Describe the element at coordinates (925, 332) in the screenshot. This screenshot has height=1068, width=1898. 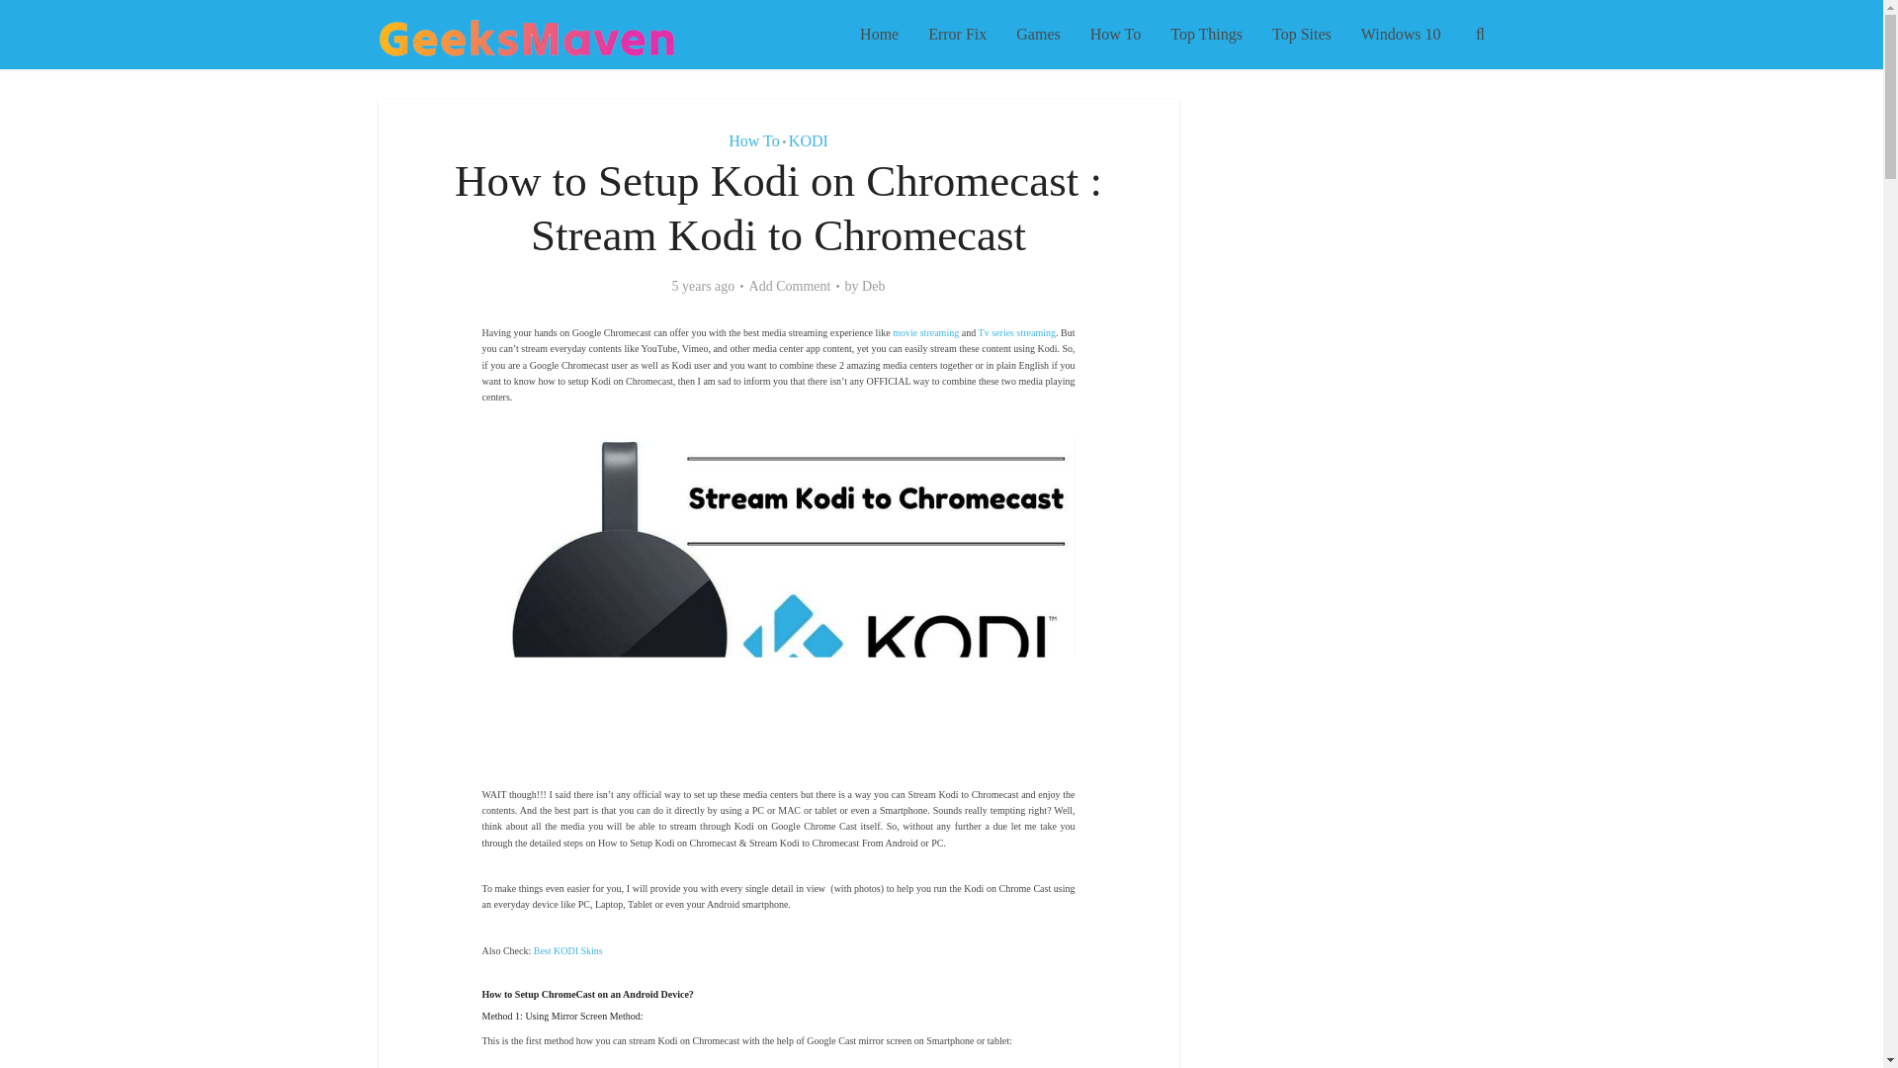
I see `movie streaming` at that location.